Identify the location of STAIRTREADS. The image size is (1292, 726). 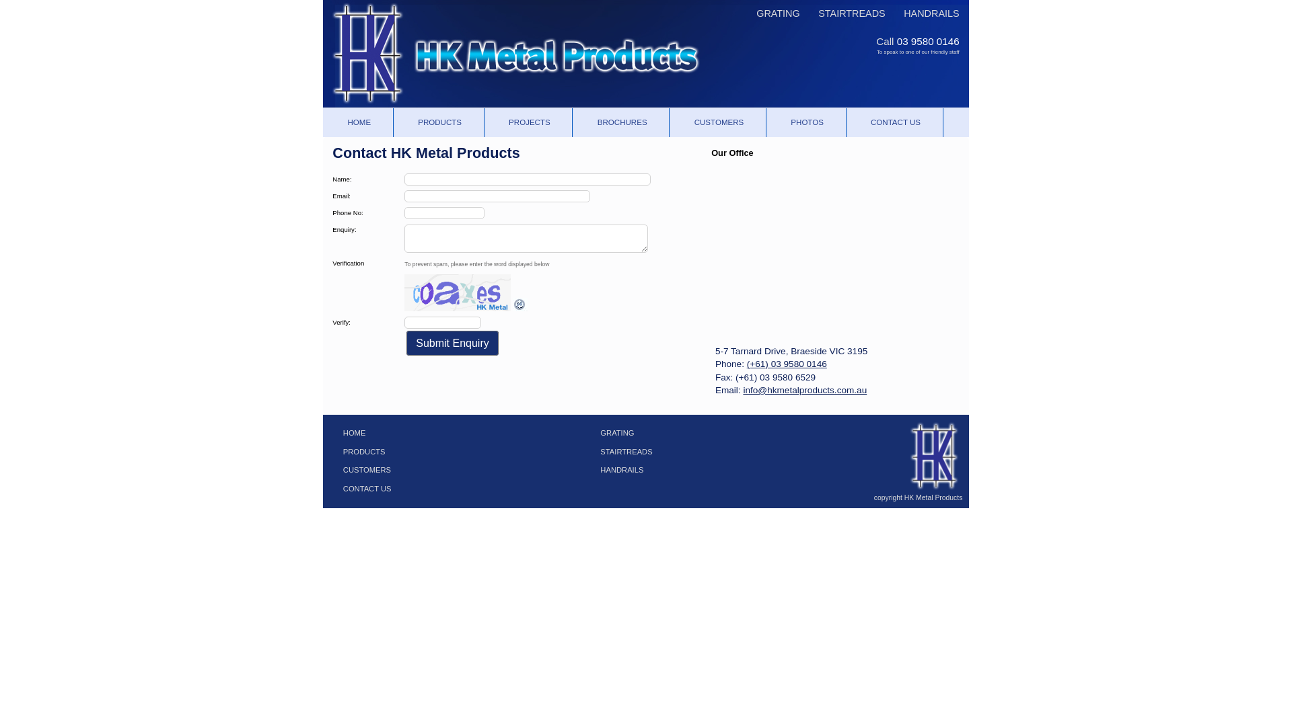
(653, 447).